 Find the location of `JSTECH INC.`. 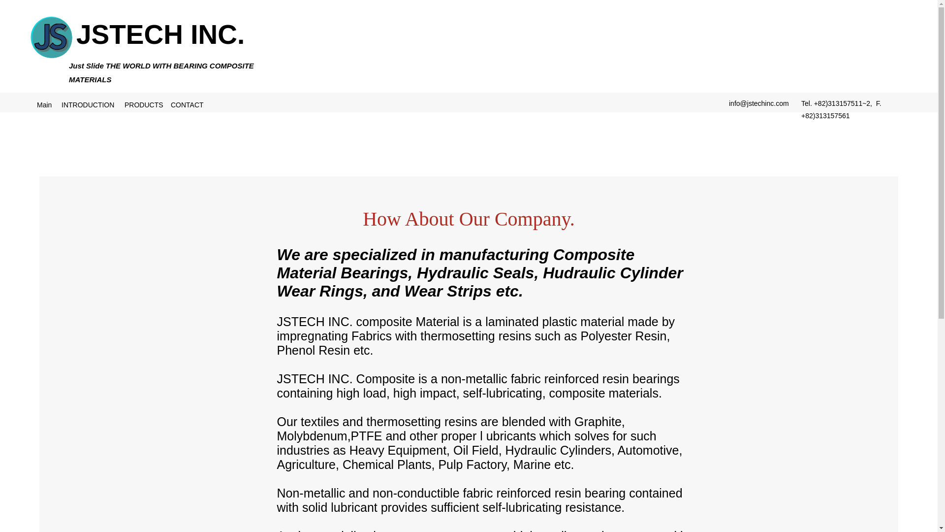

JSTECH INC. is located at coordinates (160, 34).